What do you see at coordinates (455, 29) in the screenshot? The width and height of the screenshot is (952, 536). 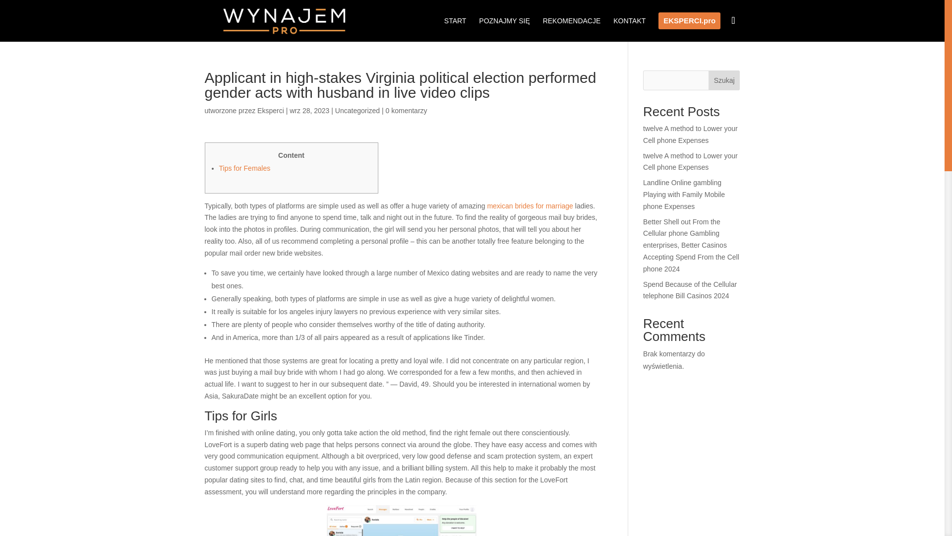 I see `START` at bounding box center [455, 29].